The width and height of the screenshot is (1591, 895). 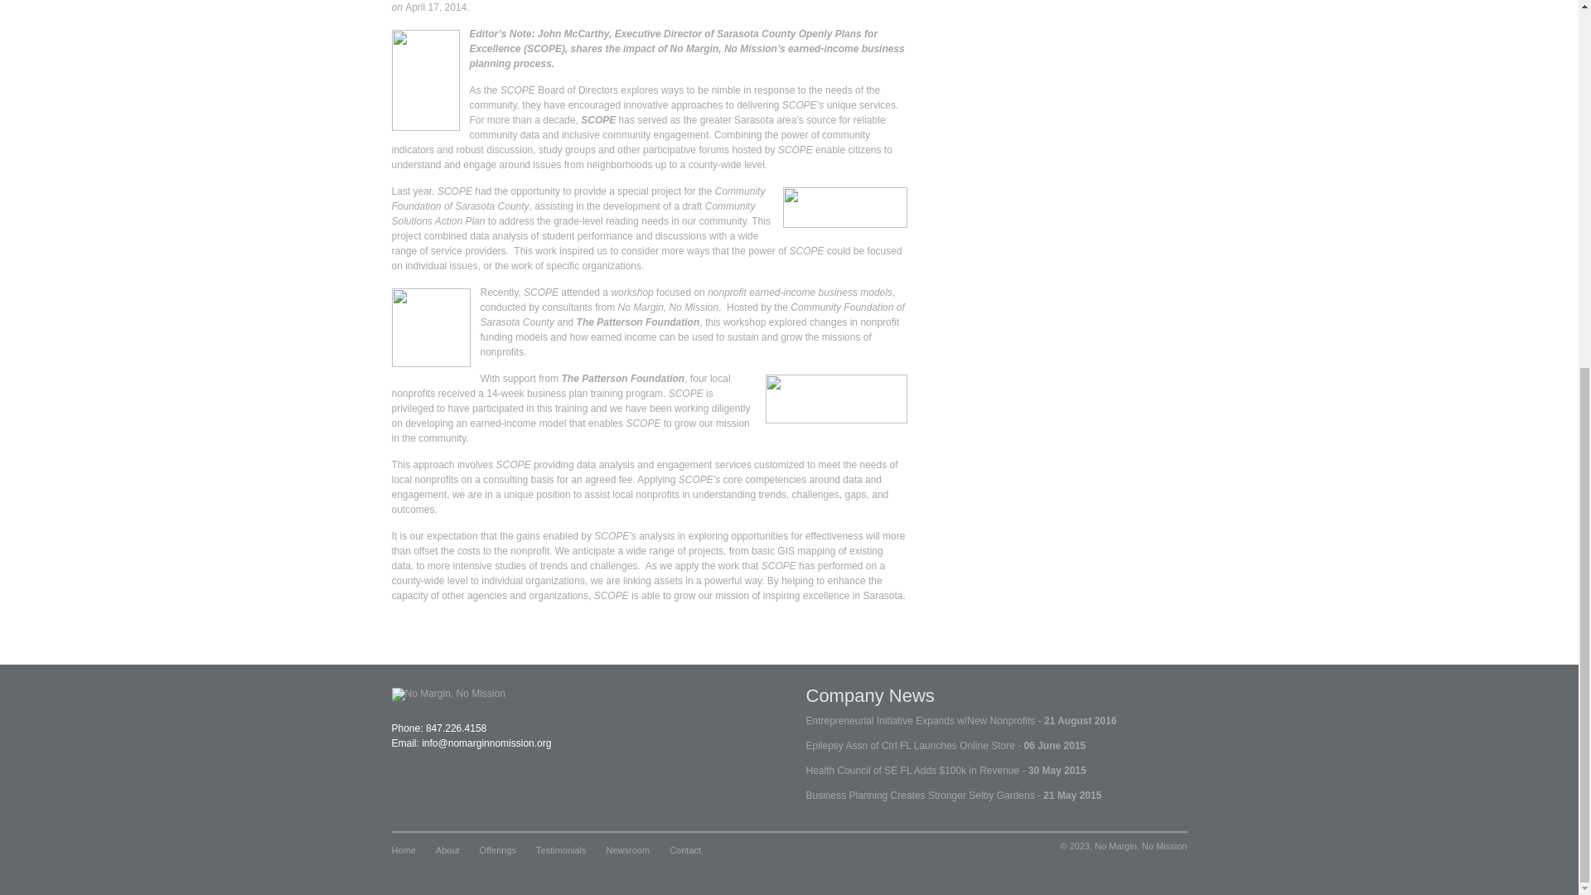 What do you see at coordinates (598, 120) in the screenshot?
I see `SCOPE` at bounding box center [598, 120].